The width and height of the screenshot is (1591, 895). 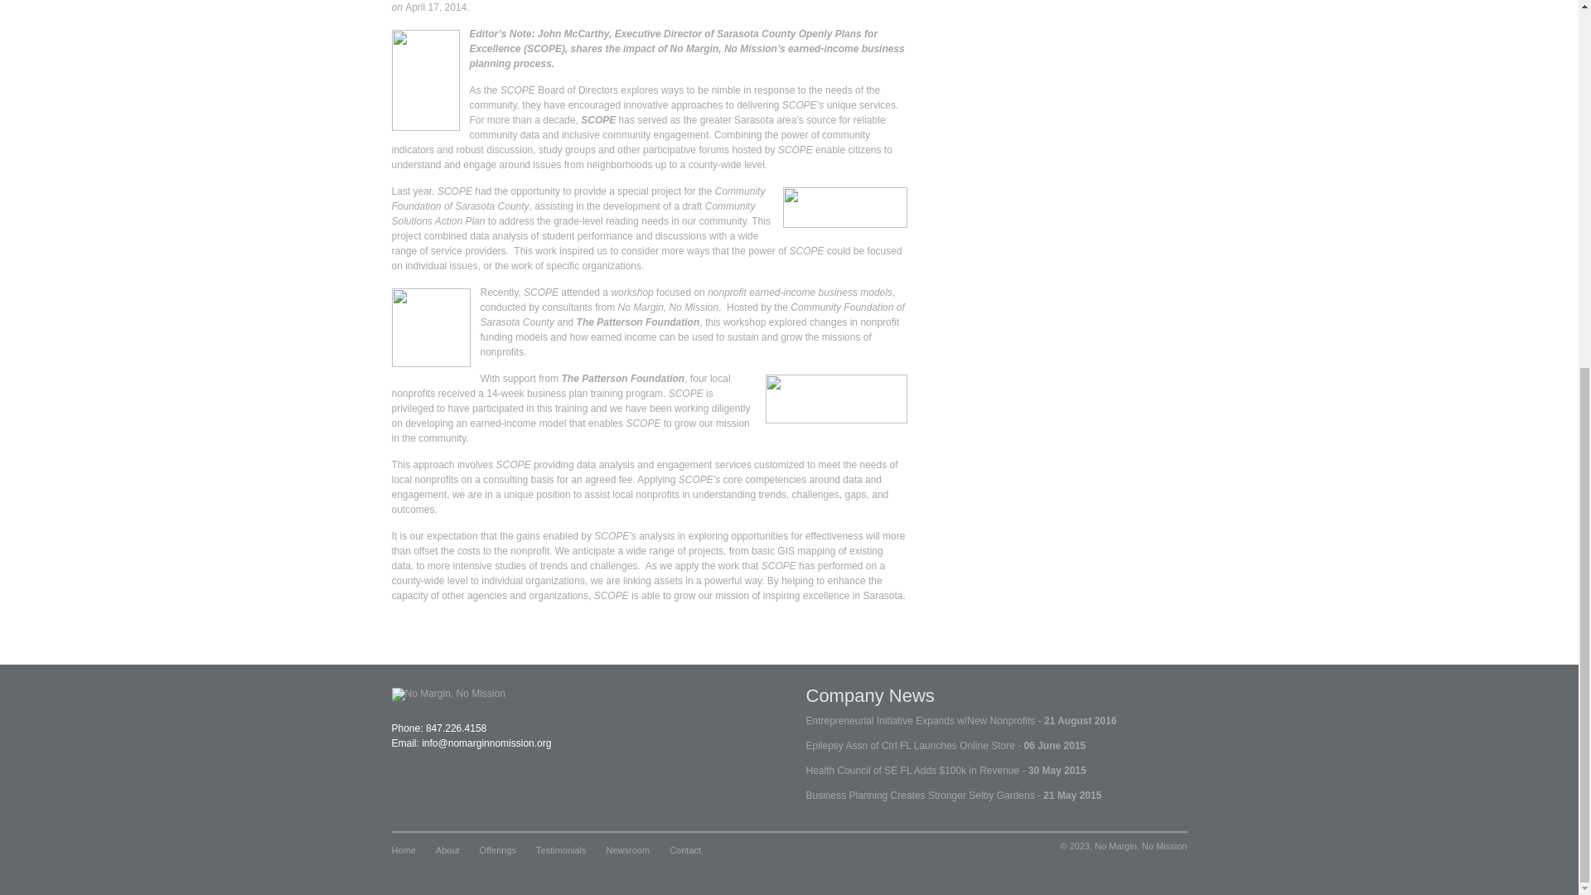 What do you see at coordinates (598, 120) in the screenshot?
I see `SCOPE` at bounding box center [598, 120].